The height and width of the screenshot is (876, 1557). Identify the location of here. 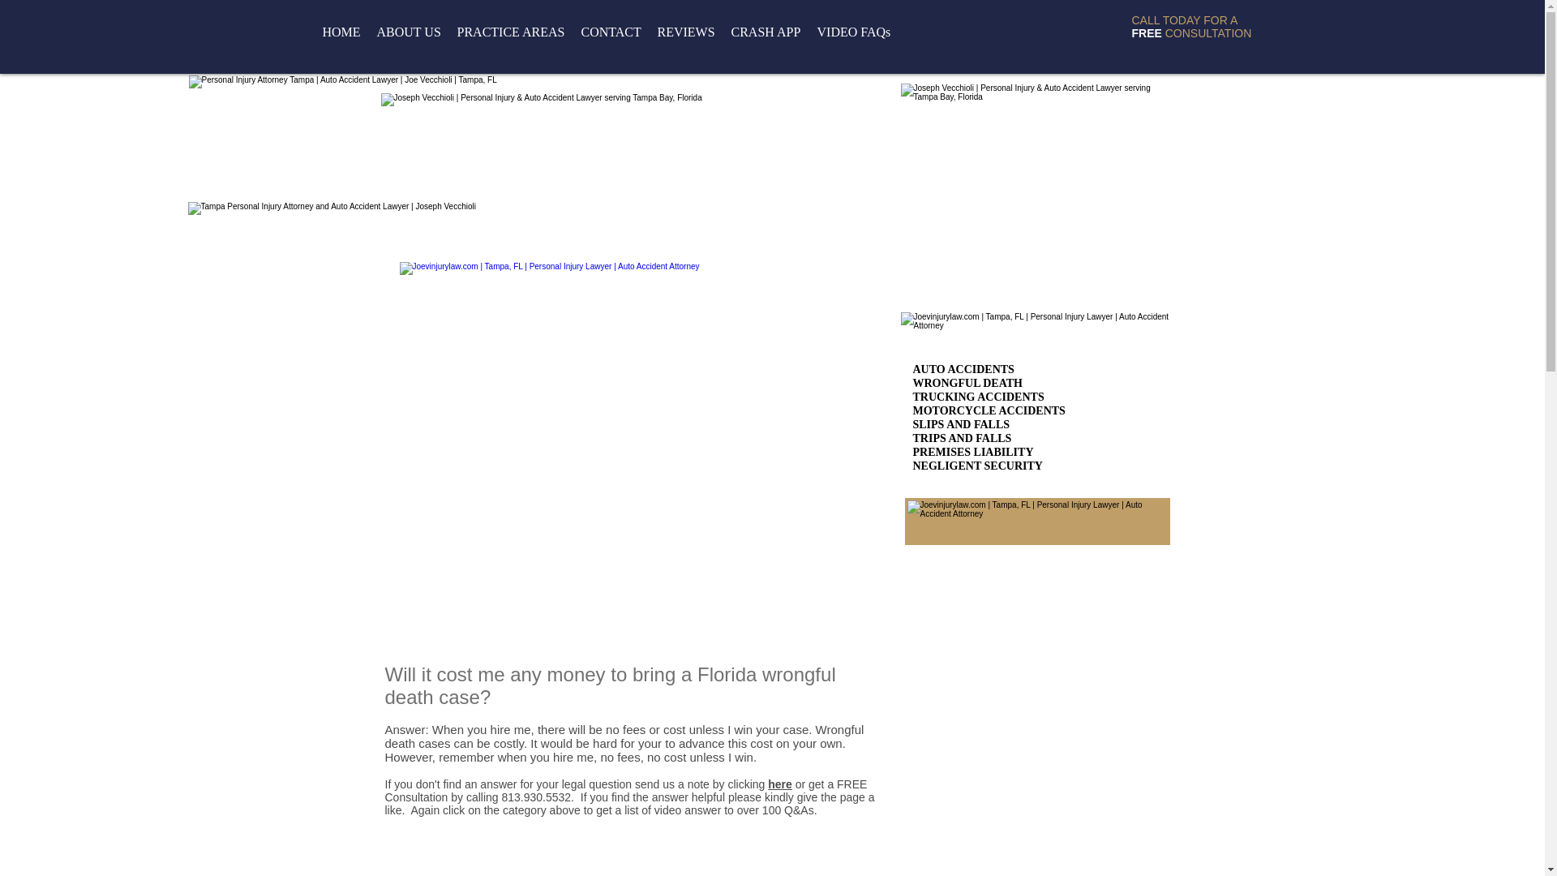
(780, 784).